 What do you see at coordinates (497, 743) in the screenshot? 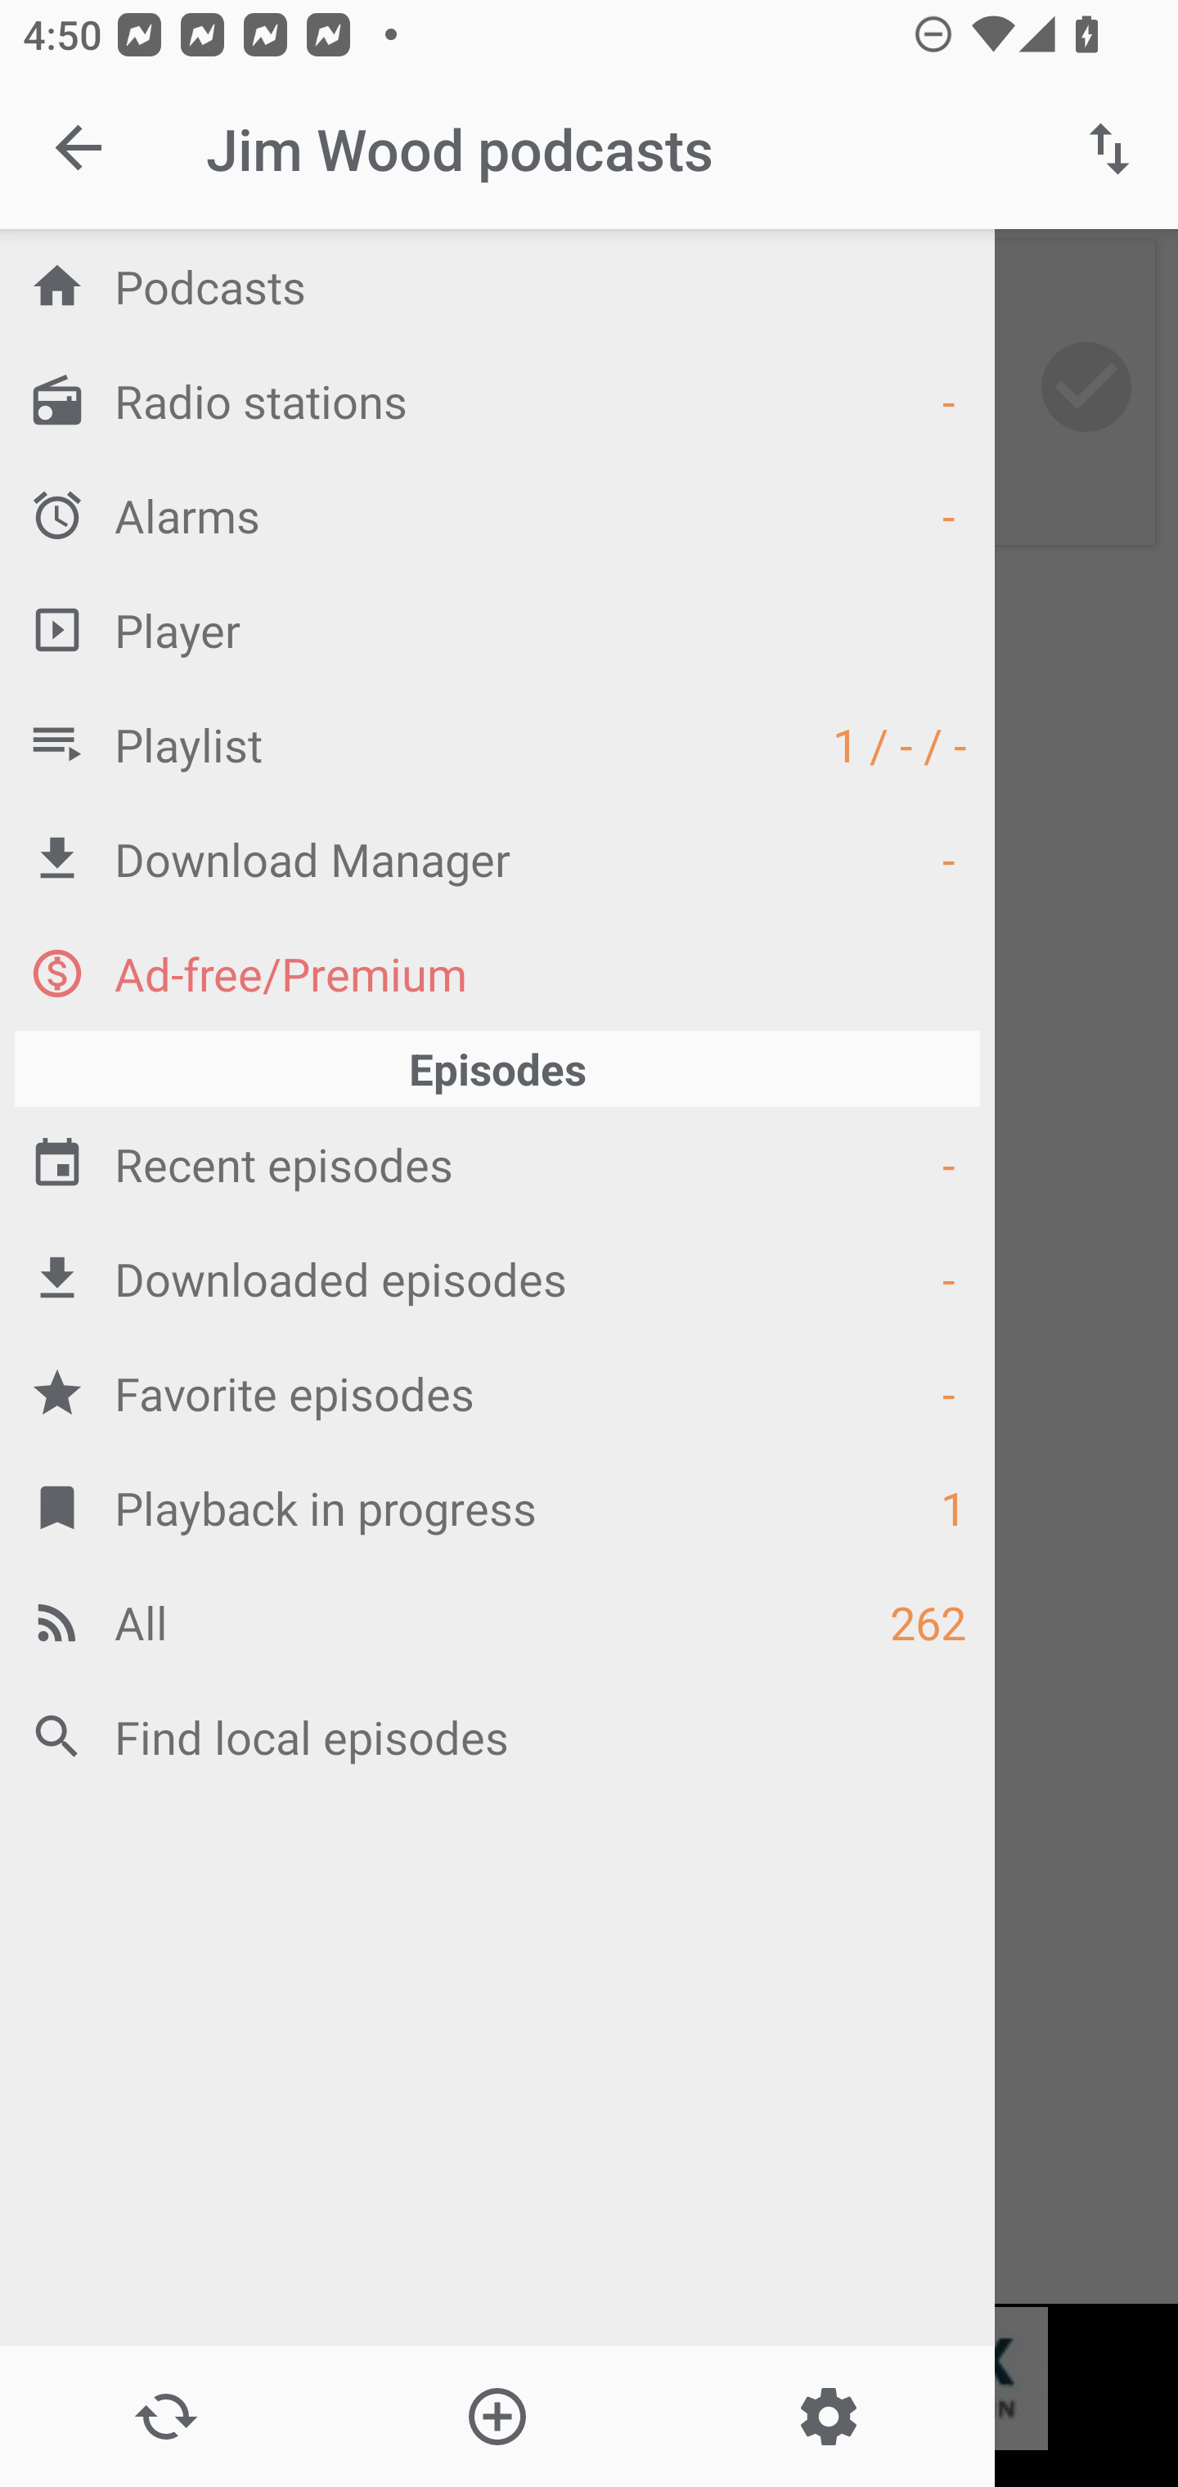
I see `Playlist 1 / - / -` at bounding box center [497, 743].